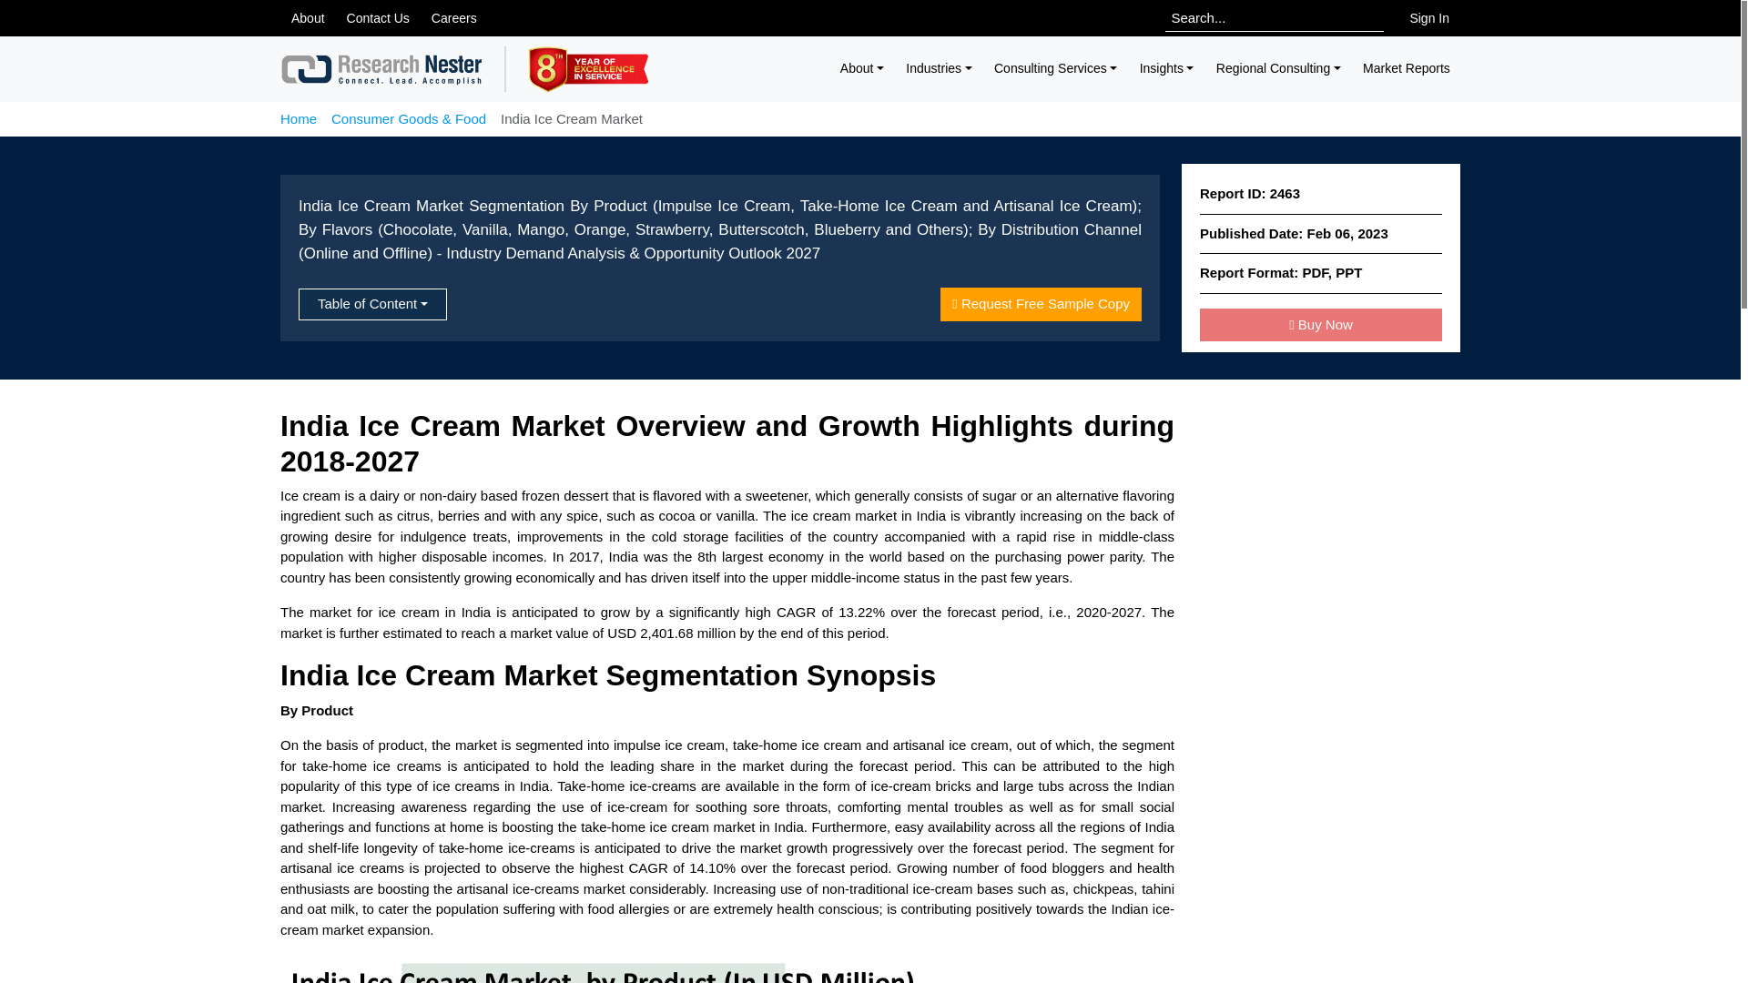 This screenshot has height=983, width=1748. Describe the element at coordinates (382, 69) in the screenshot. I see `Research Nester` at that location.